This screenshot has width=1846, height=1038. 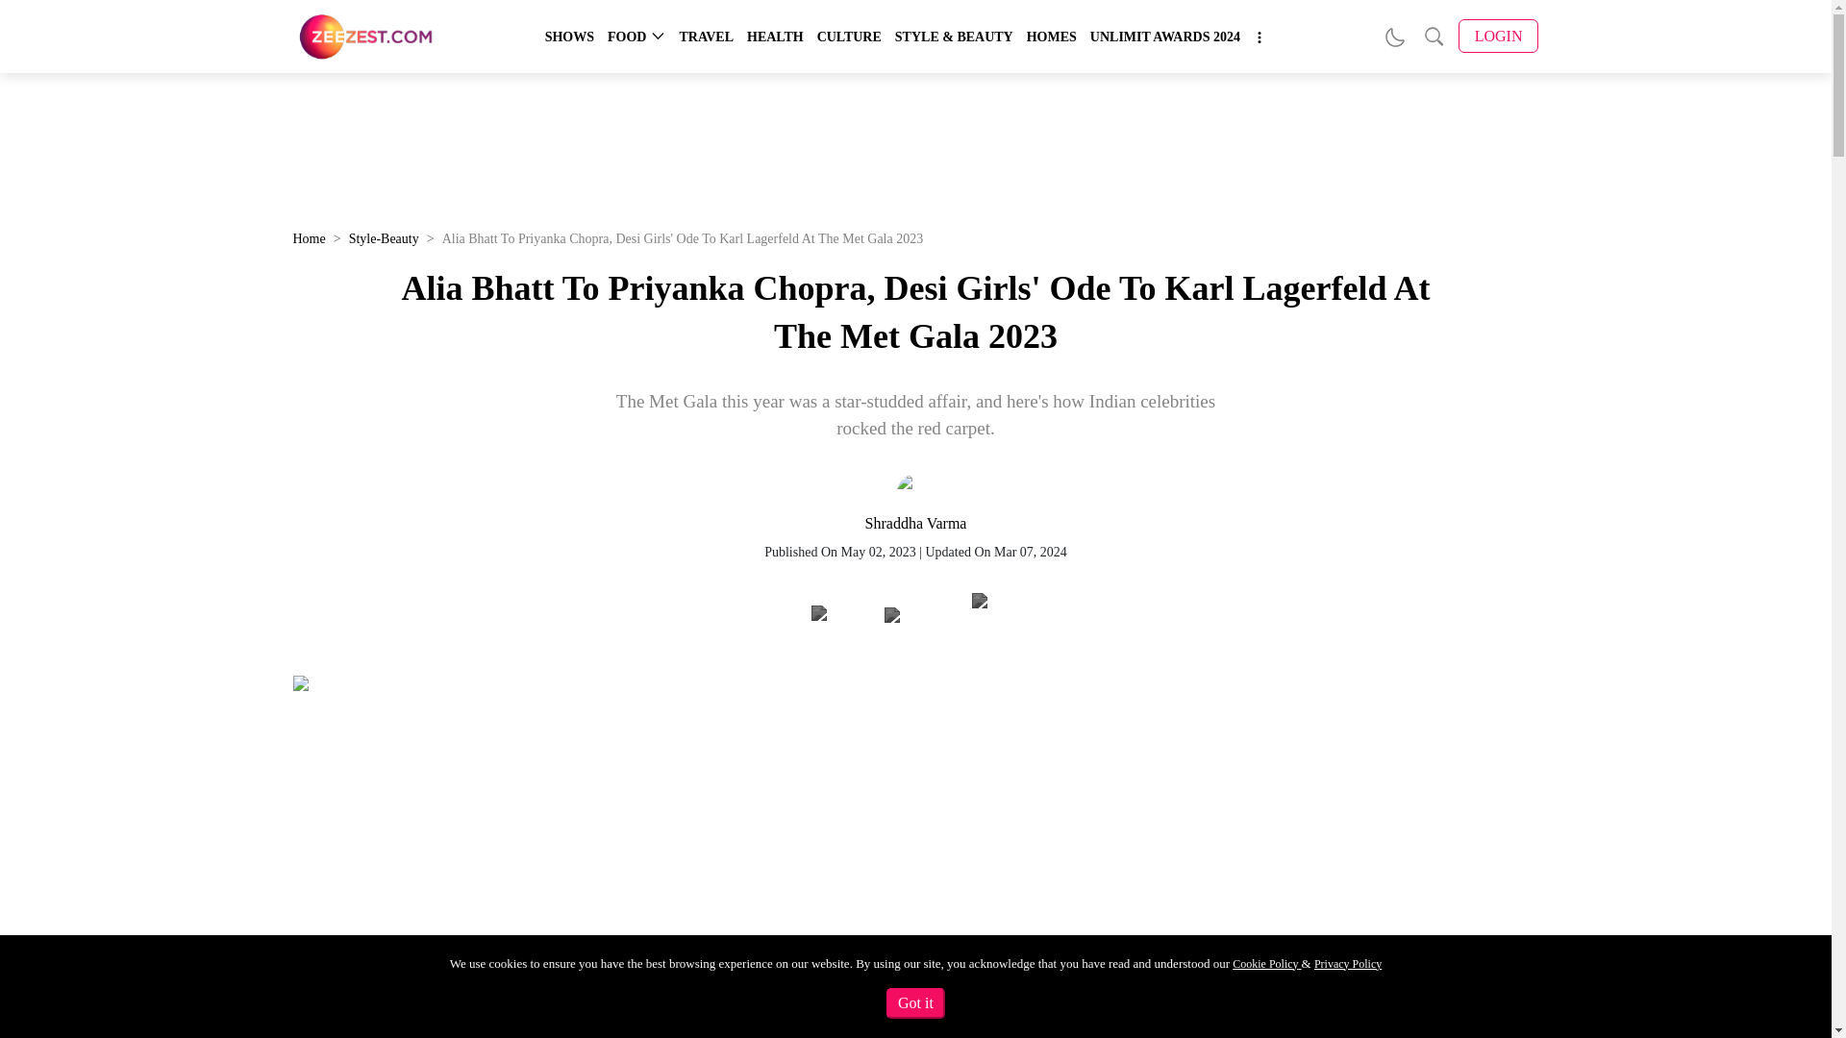 I want to click on LOGIN, so click(x=1498, y=37).